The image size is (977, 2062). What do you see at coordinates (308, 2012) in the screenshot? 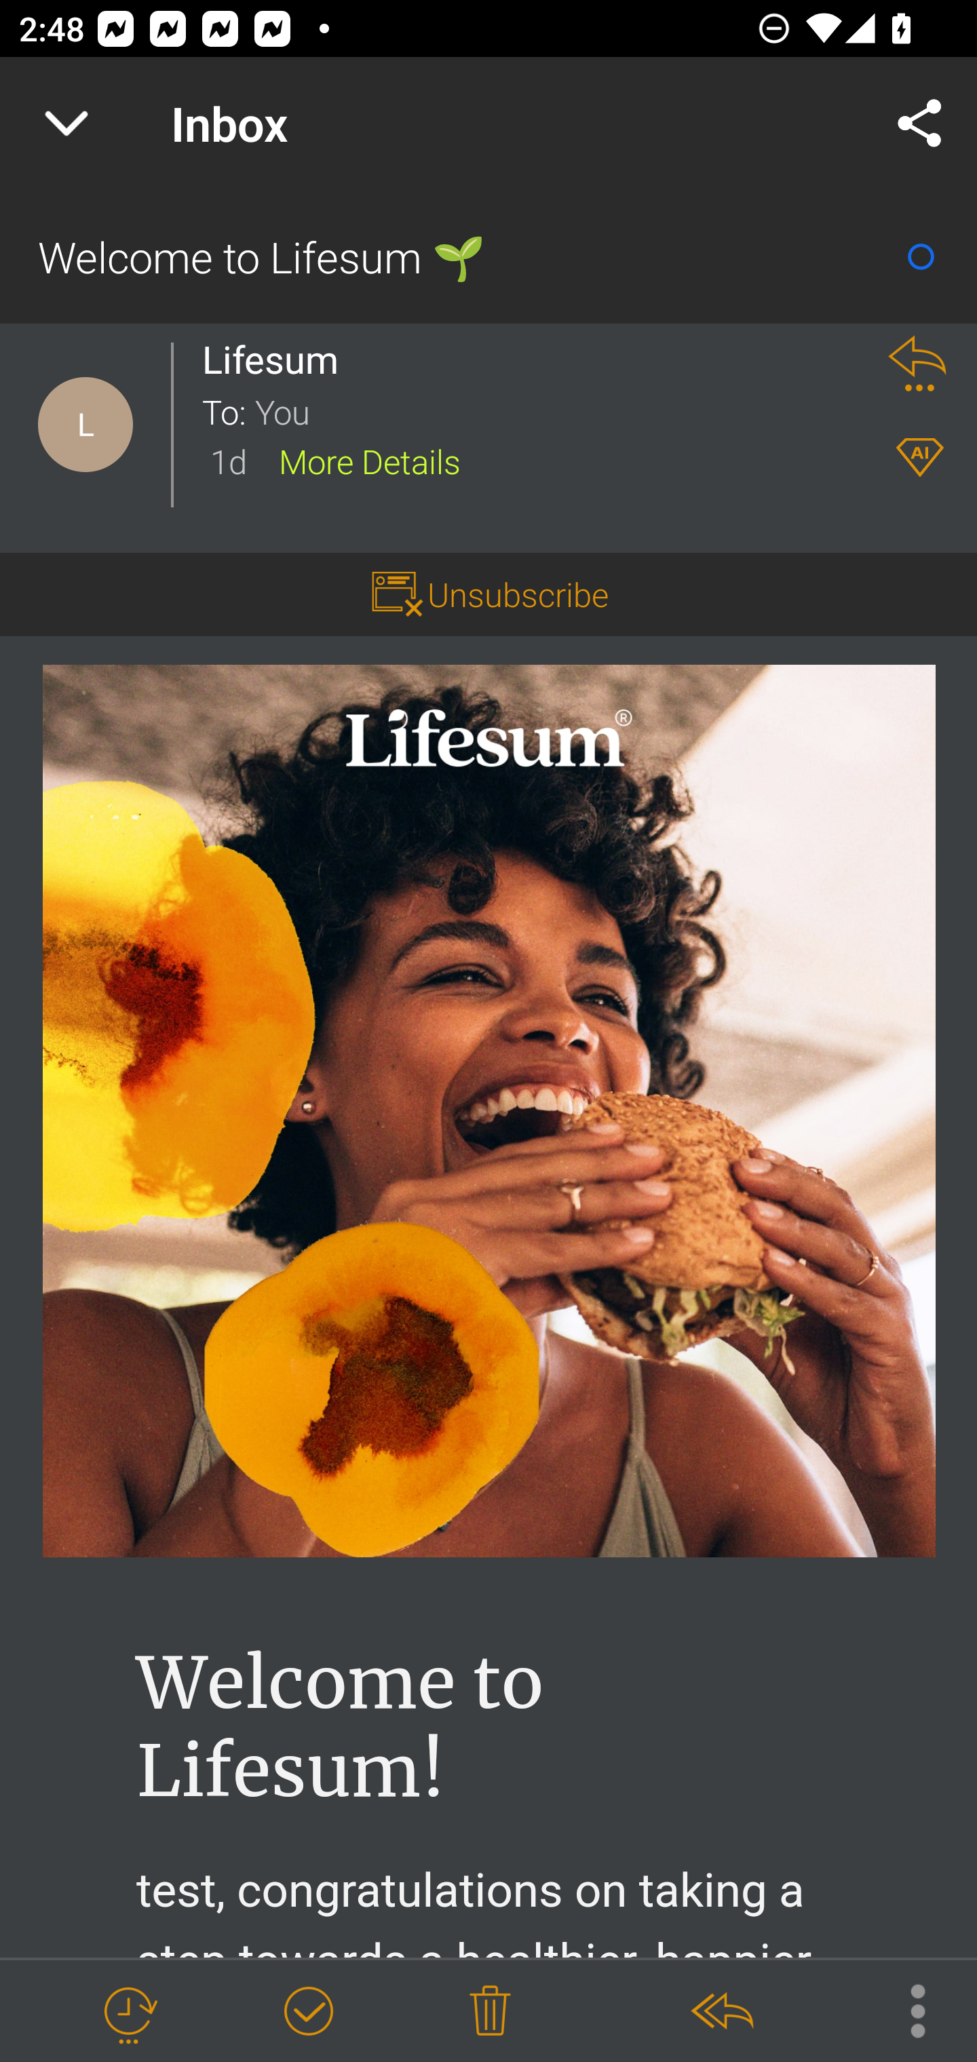
I see `Mark as Done` at bounding box center [308, 2012].